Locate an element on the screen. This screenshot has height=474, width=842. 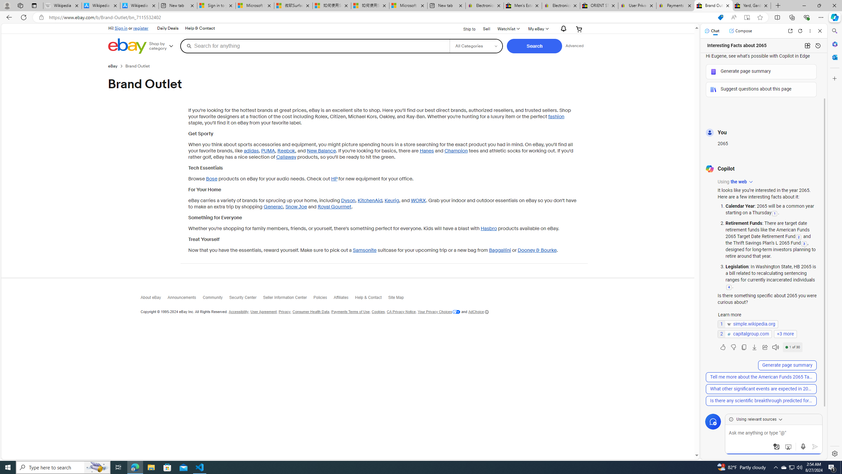
Compose is located at coordinates (740, 31).